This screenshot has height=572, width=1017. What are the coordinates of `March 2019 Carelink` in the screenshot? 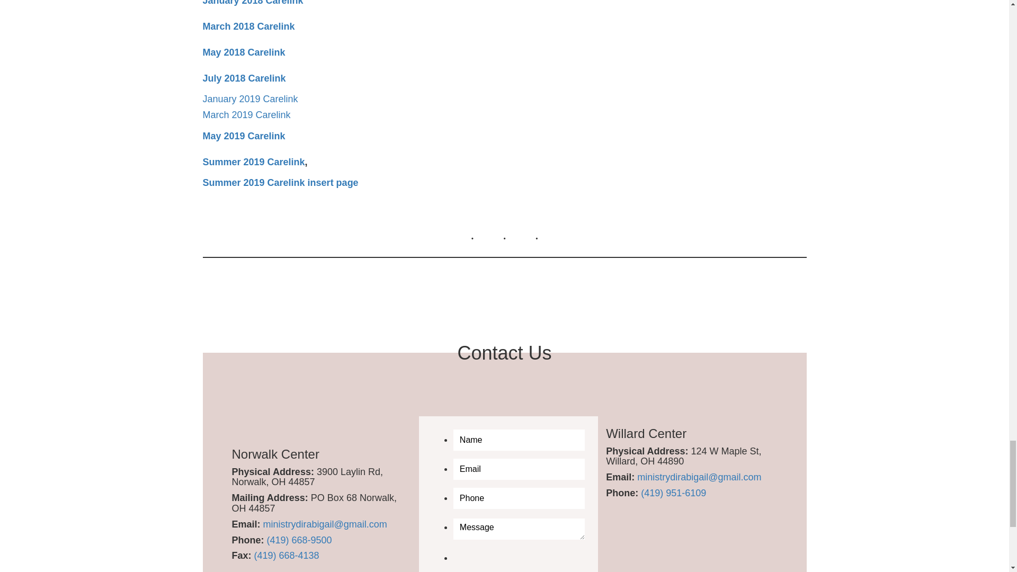 It's located at (246, 114).